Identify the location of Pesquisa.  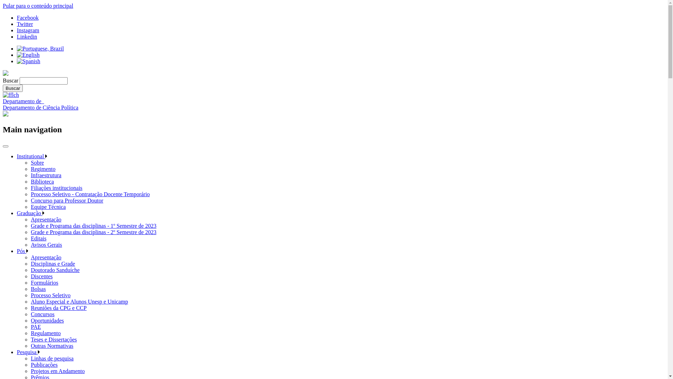
(27, 352).